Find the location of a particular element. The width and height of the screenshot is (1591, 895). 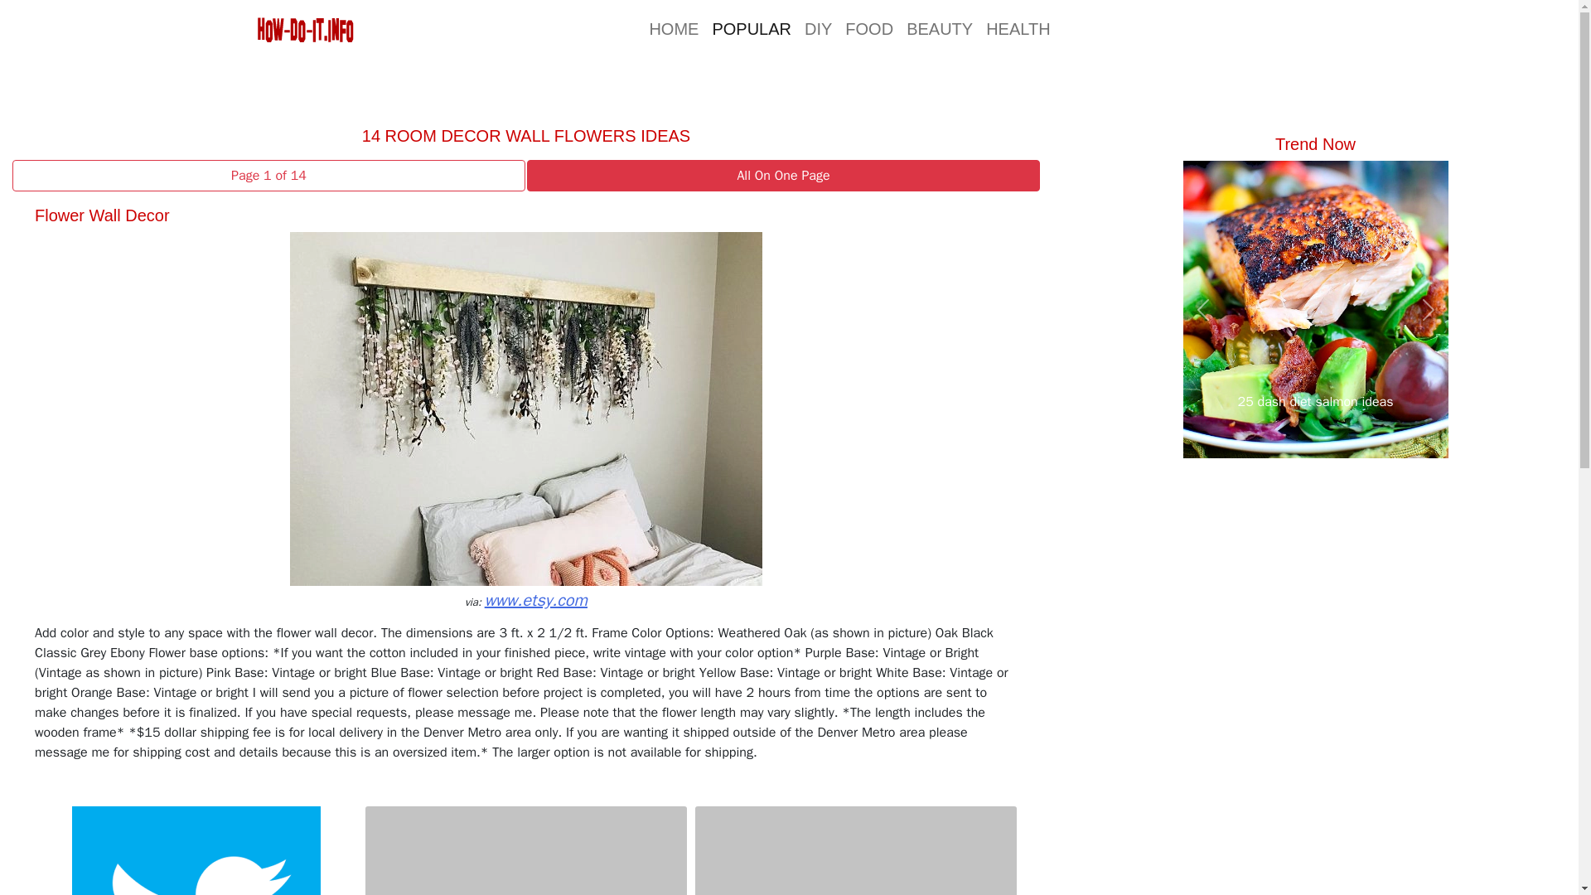

25 dash diet salmon ideas is located at coordinates (1316, 401).